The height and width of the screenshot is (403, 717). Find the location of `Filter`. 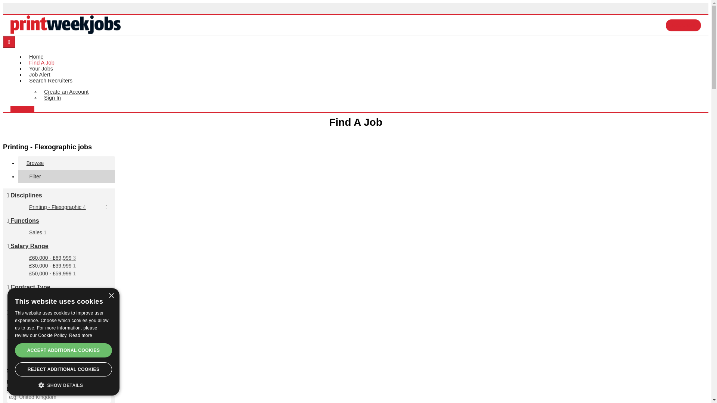

Filter is located at coordinates (35, 176).